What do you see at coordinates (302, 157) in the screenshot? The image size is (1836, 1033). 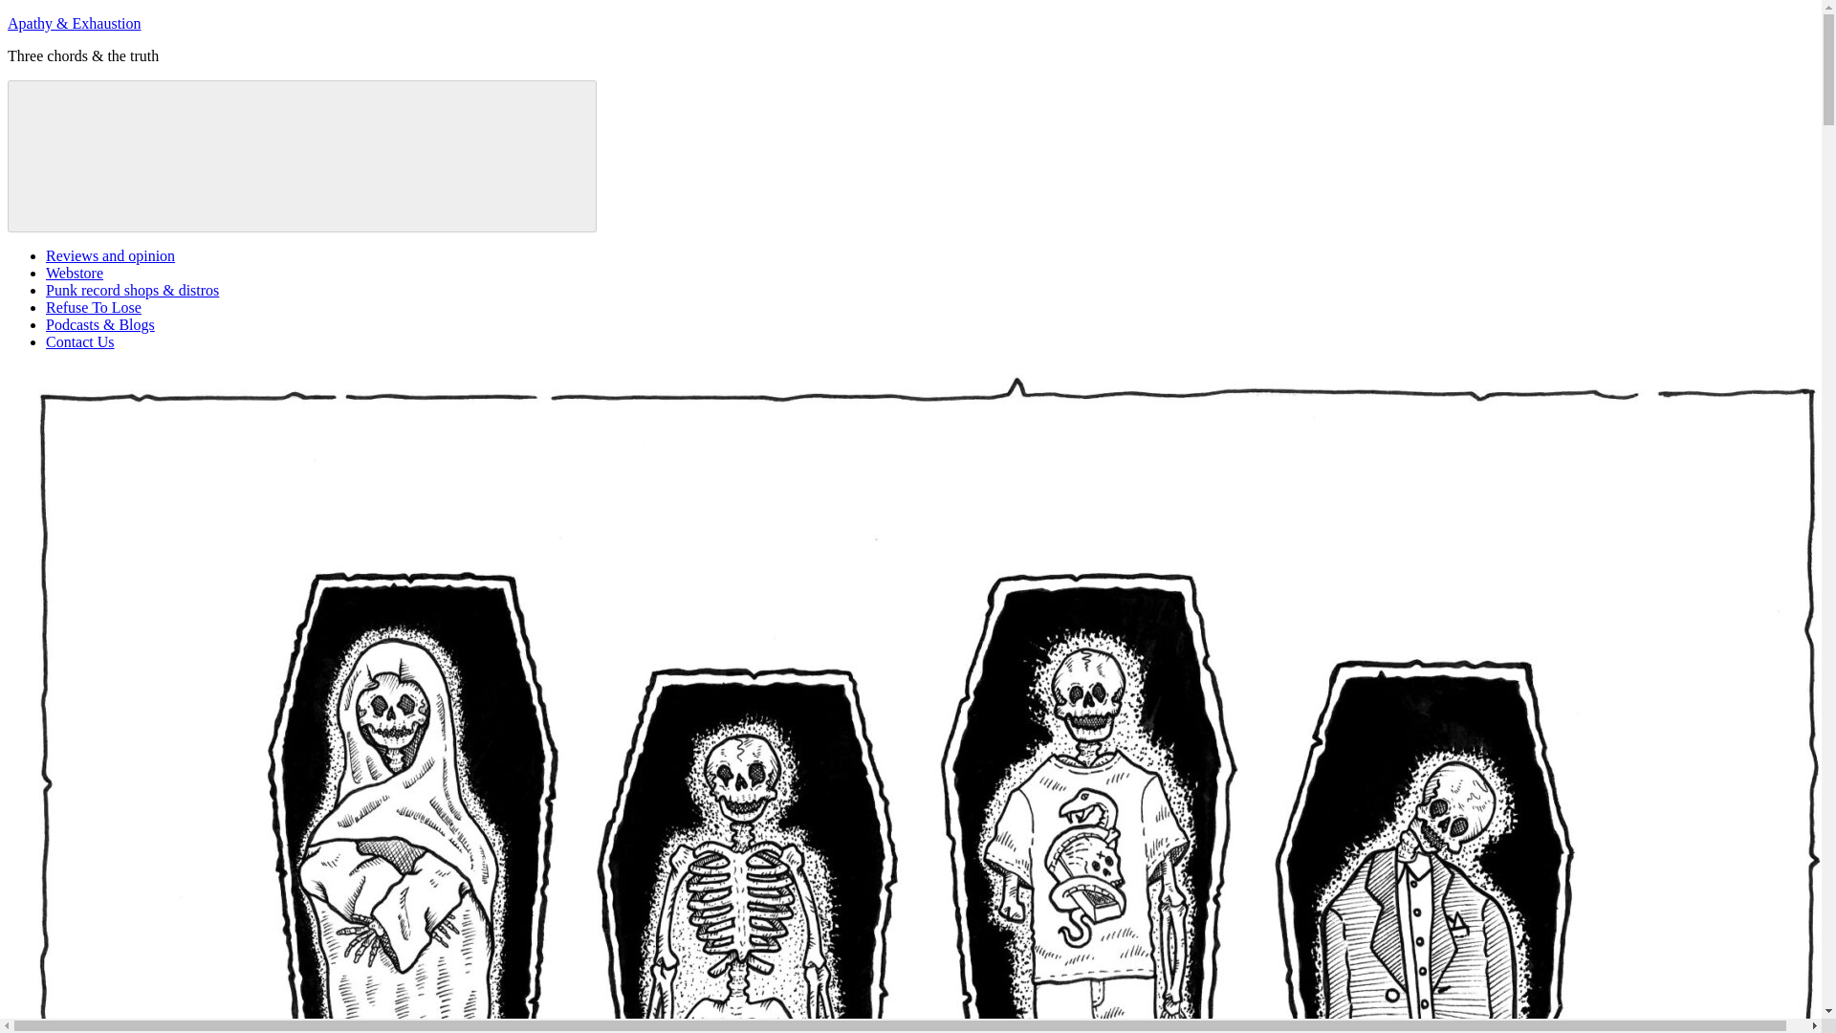 I see `Menu` at bounding box center [302, 157].